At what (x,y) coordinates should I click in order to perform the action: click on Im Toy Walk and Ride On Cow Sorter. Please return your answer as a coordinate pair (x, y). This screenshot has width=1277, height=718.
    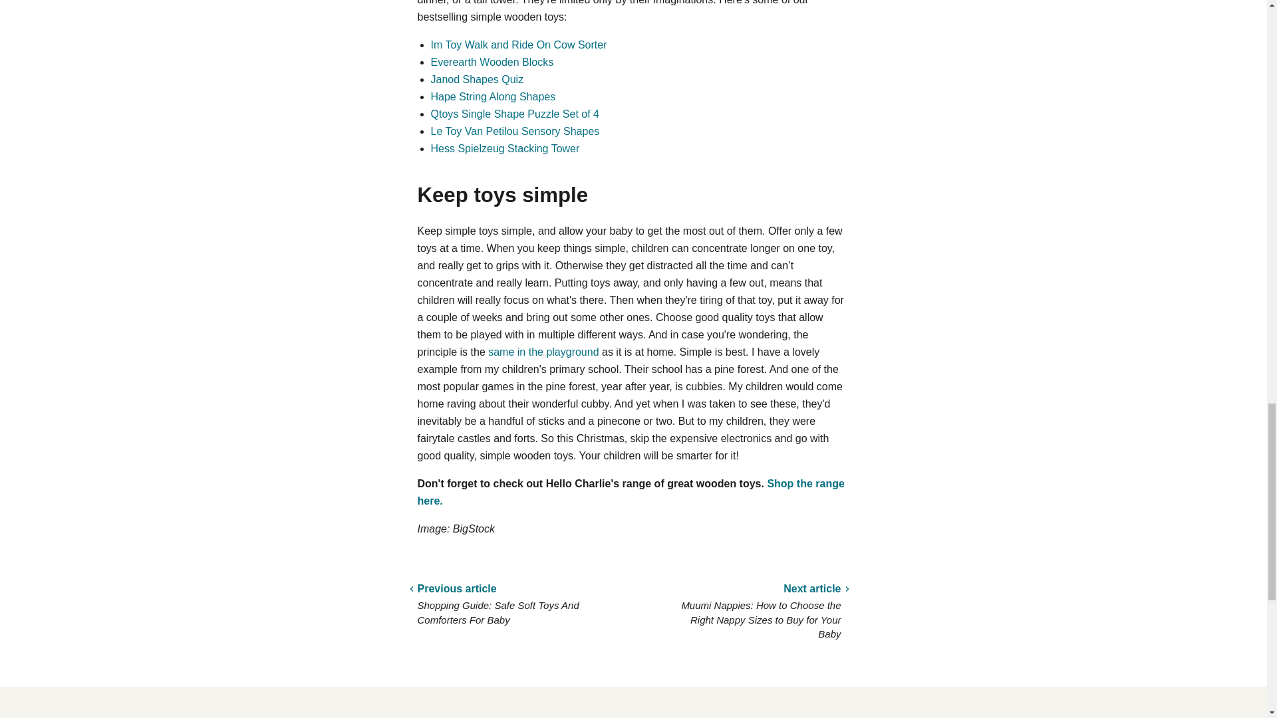
    Looking at the image, I should click on (519, 45).